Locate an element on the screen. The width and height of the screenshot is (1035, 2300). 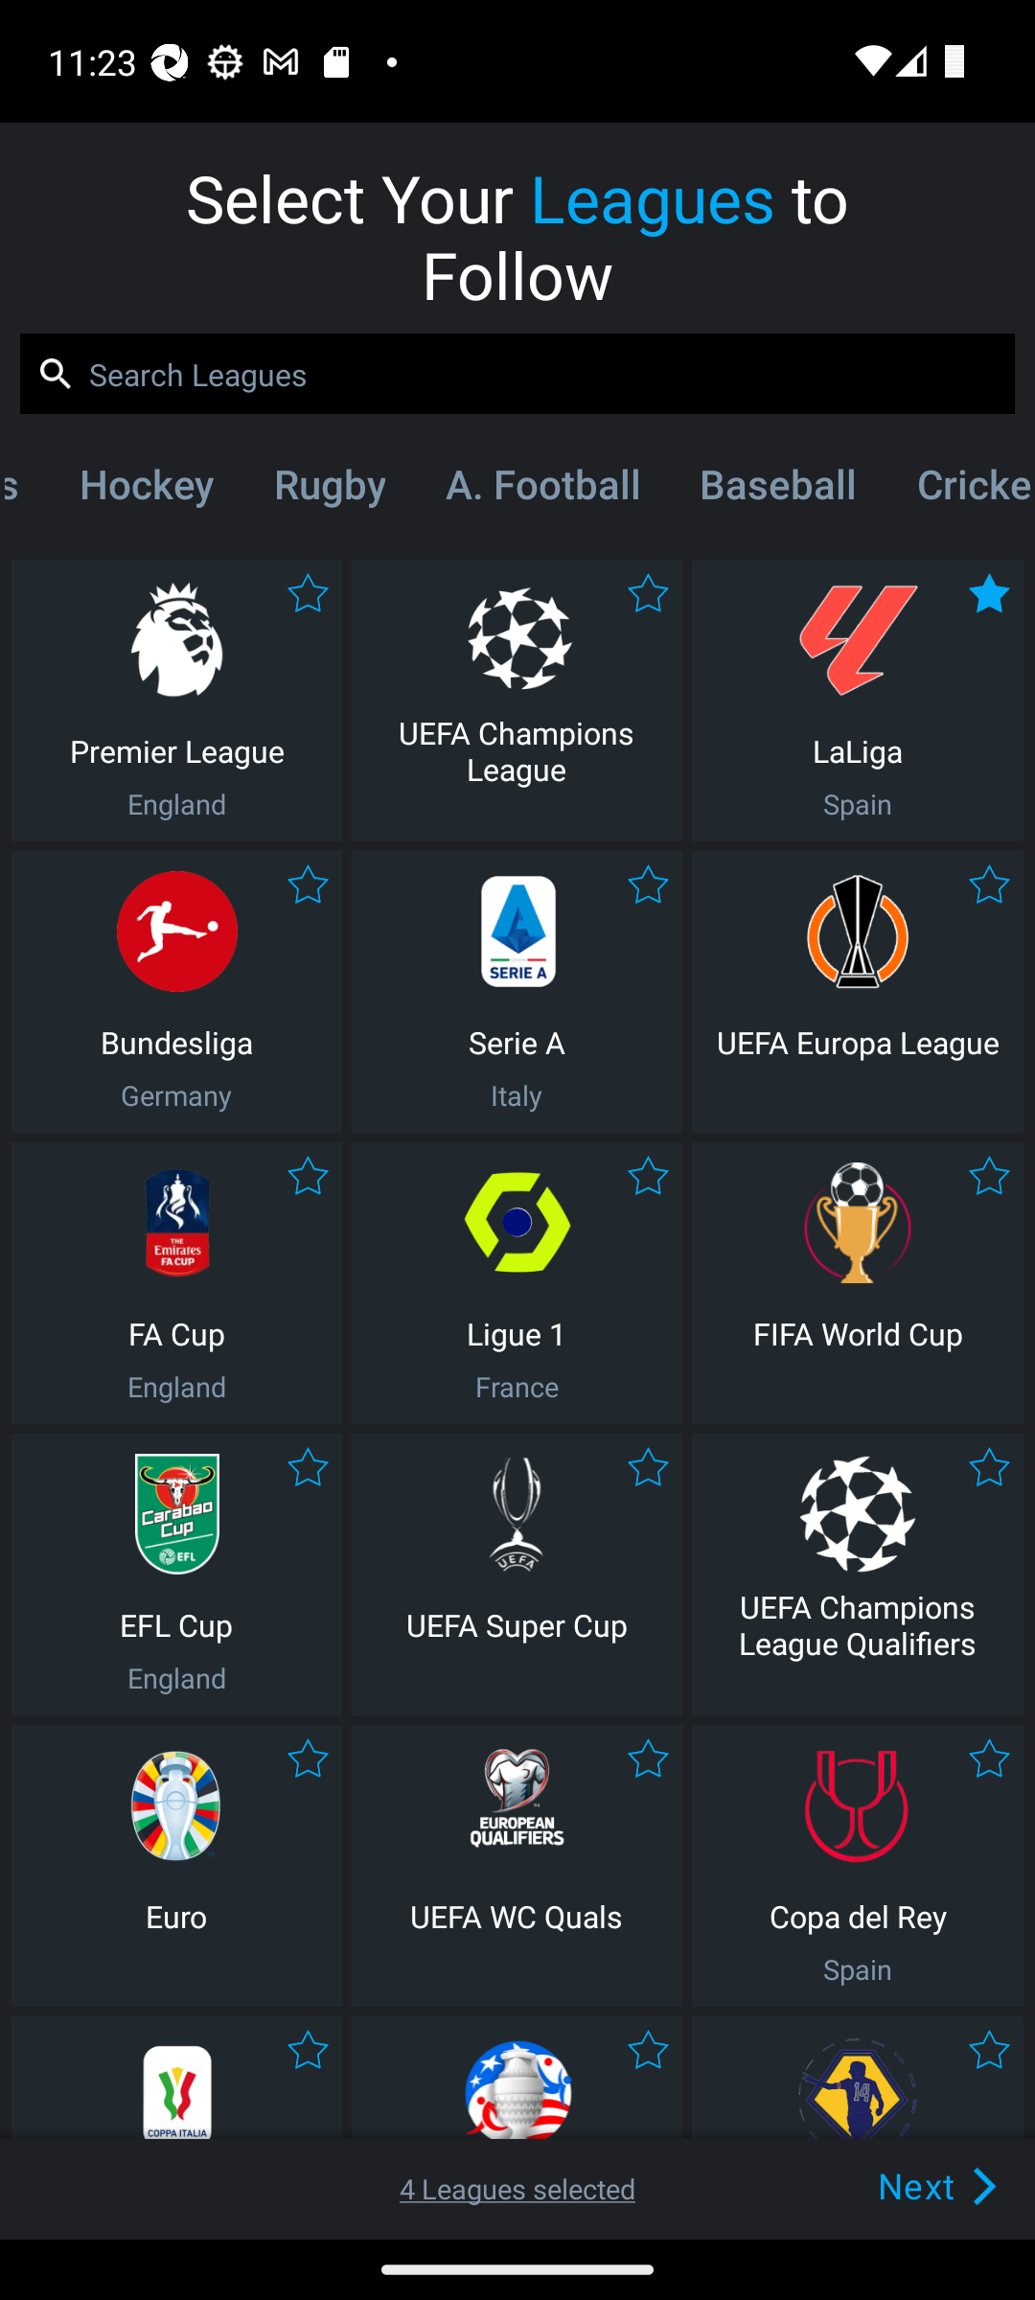
Next is located at coordinates (893, 2185).